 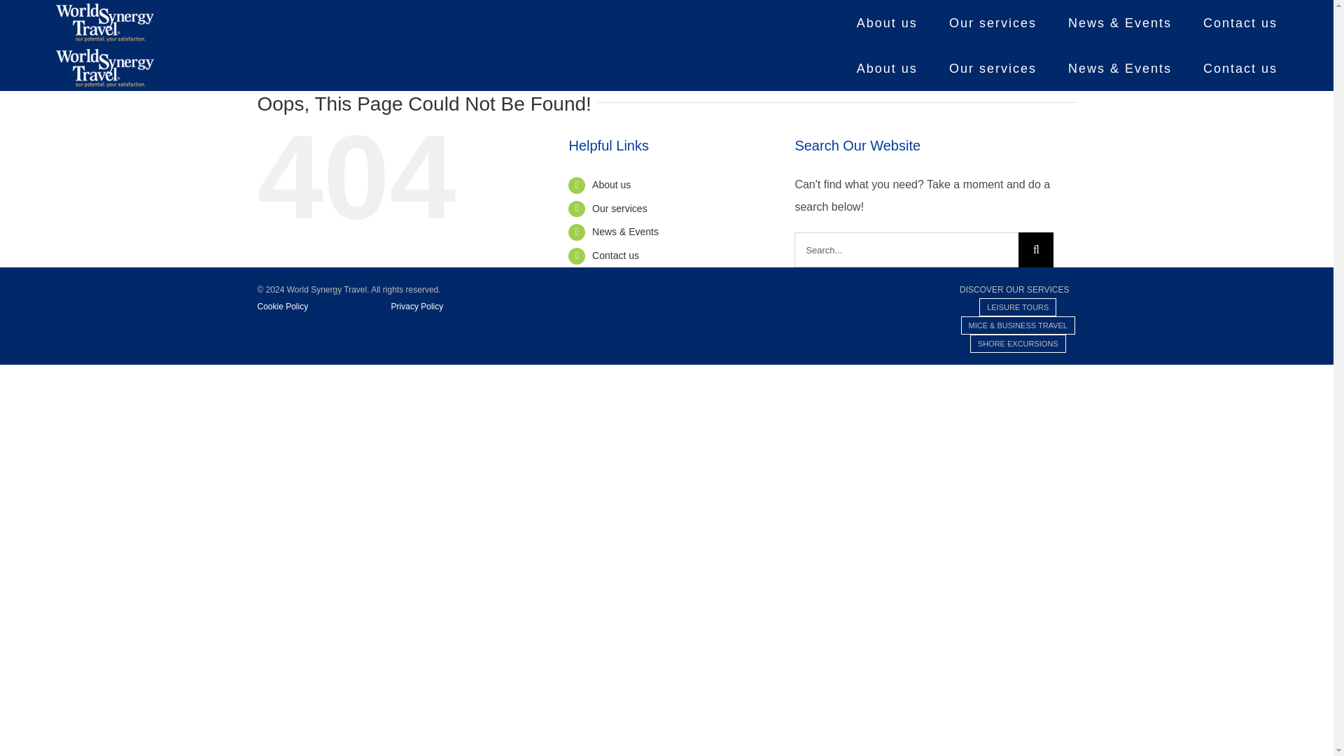 What do you see at coordinates (1018, 307) in the screenshot?
I see `LEISURE TOURS` at bounding box center [1018, 307].